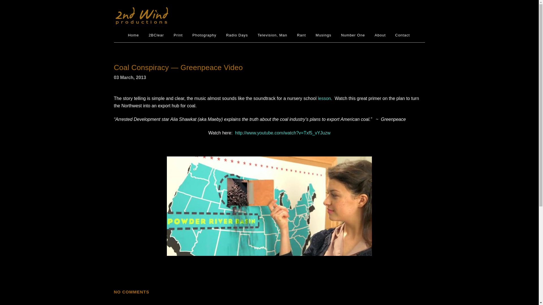  I want to click on 2BClear, so click(156, 35).